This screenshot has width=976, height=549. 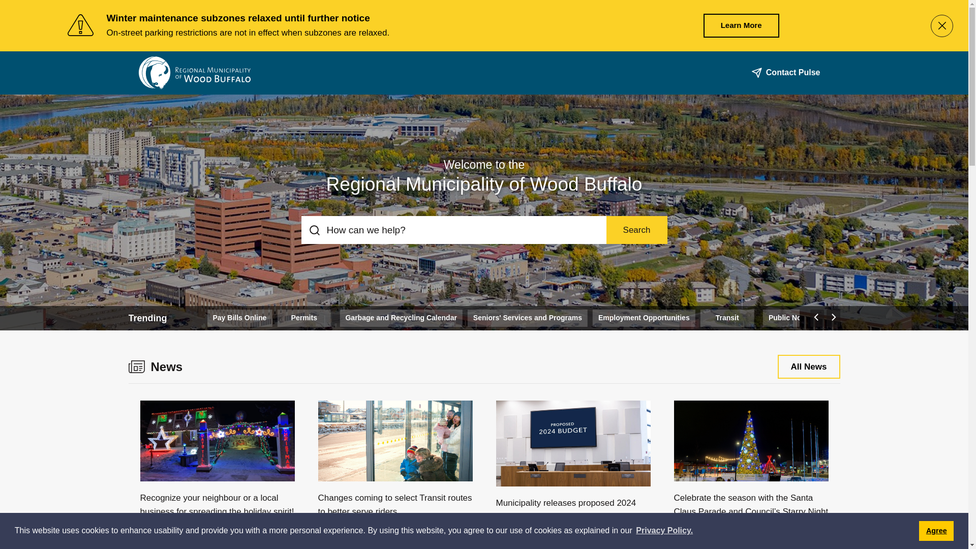 I want to click on Permits, so click(x=304, y=318).